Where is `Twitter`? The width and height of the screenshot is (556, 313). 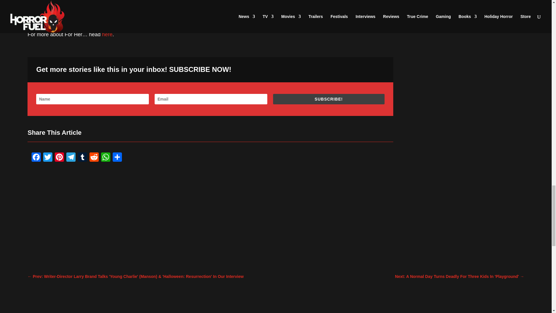 Twitter is located at coordinates (47, 158).